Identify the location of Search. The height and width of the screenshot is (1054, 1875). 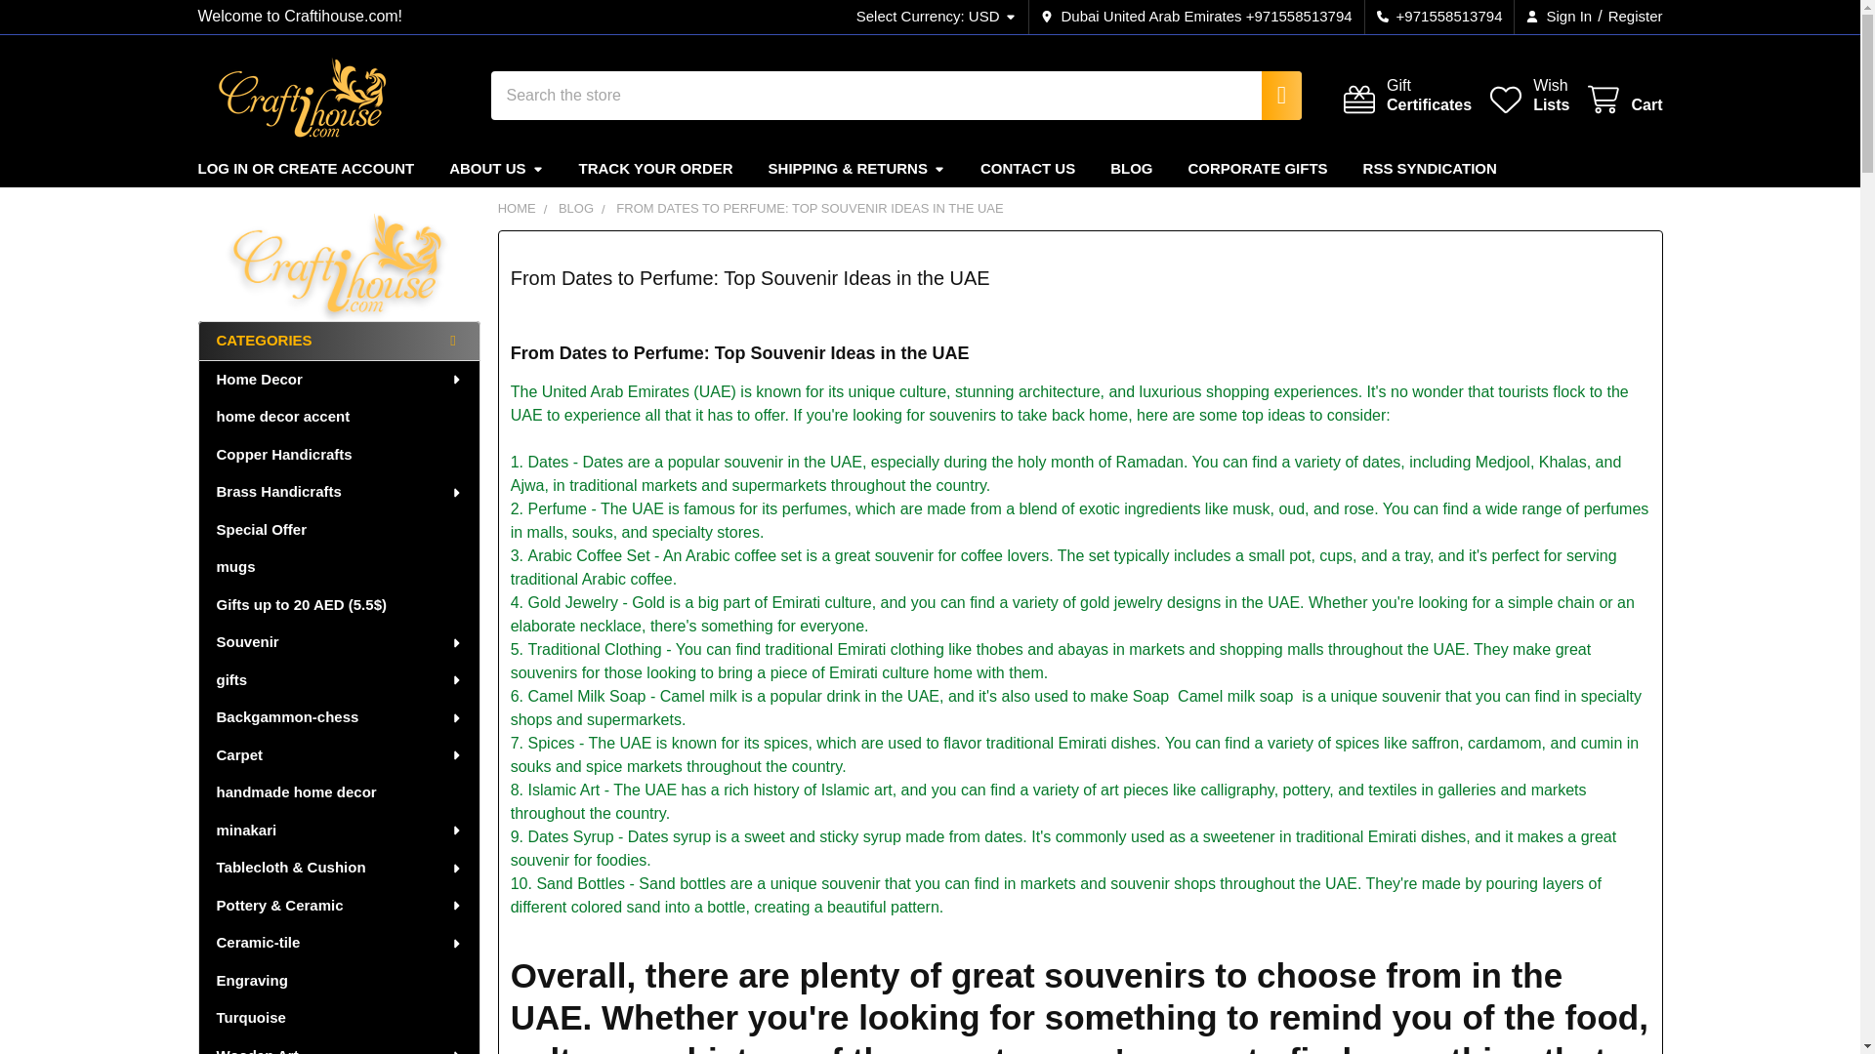
(1559, 17).